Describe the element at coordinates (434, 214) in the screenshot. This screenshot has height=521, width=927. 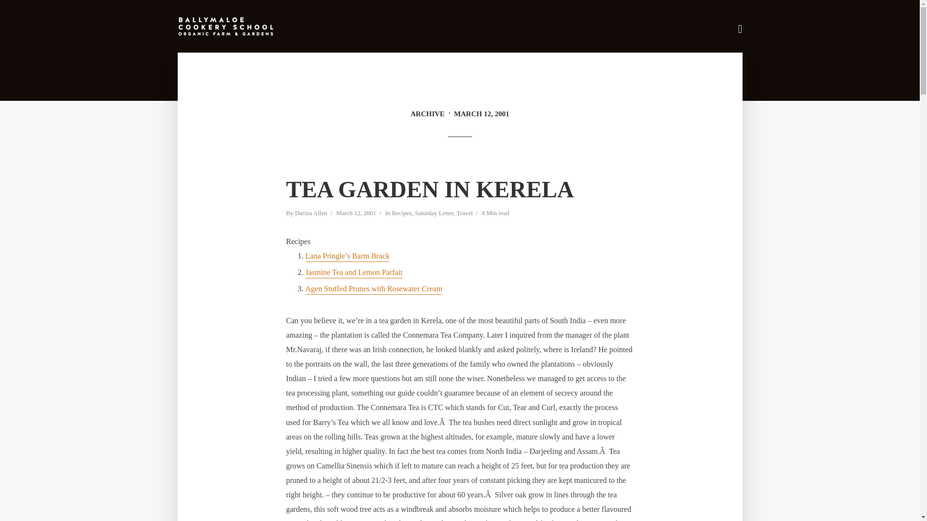
I see `Saturday Letter` at that location.